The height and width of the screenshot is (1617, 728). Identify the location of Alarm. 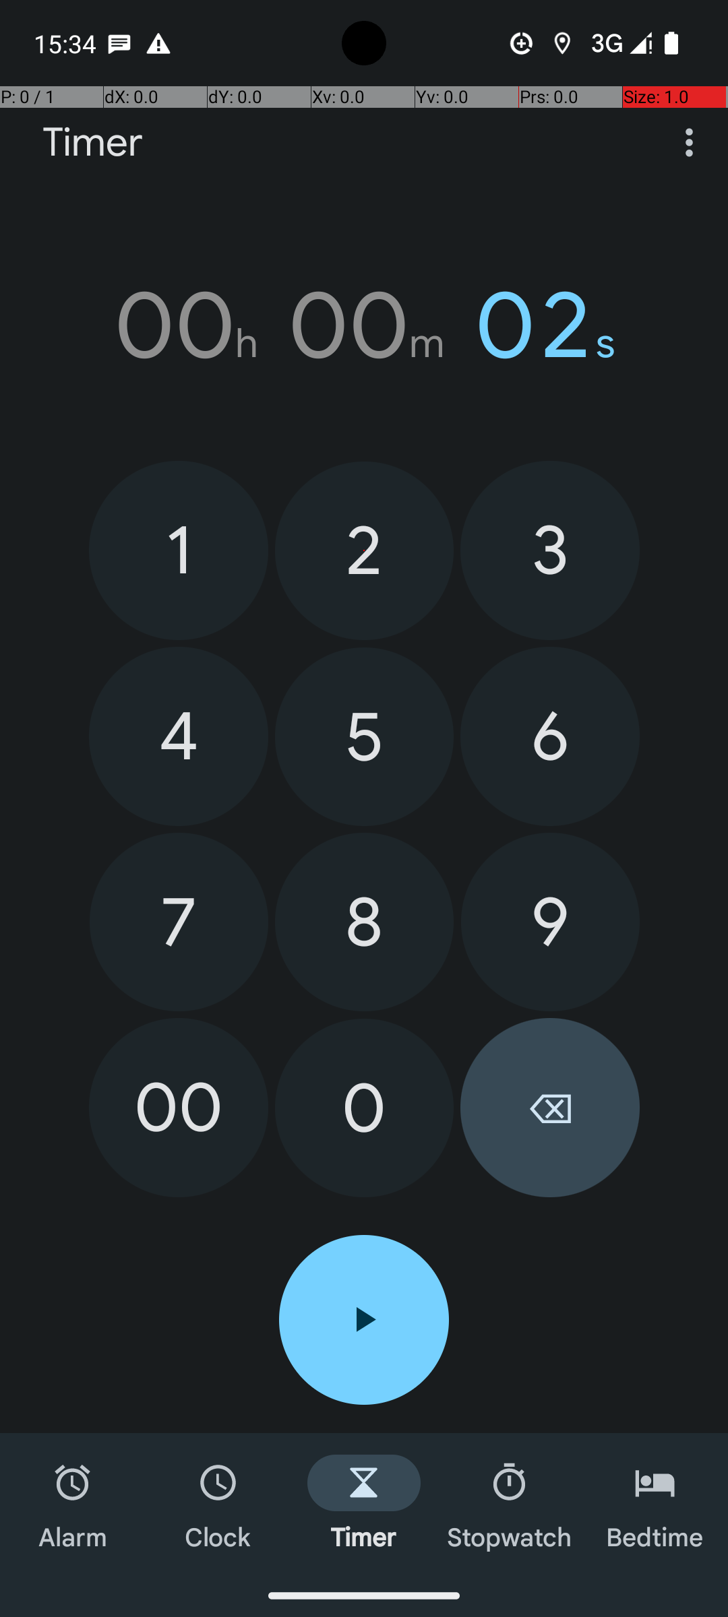
(73, 1504).